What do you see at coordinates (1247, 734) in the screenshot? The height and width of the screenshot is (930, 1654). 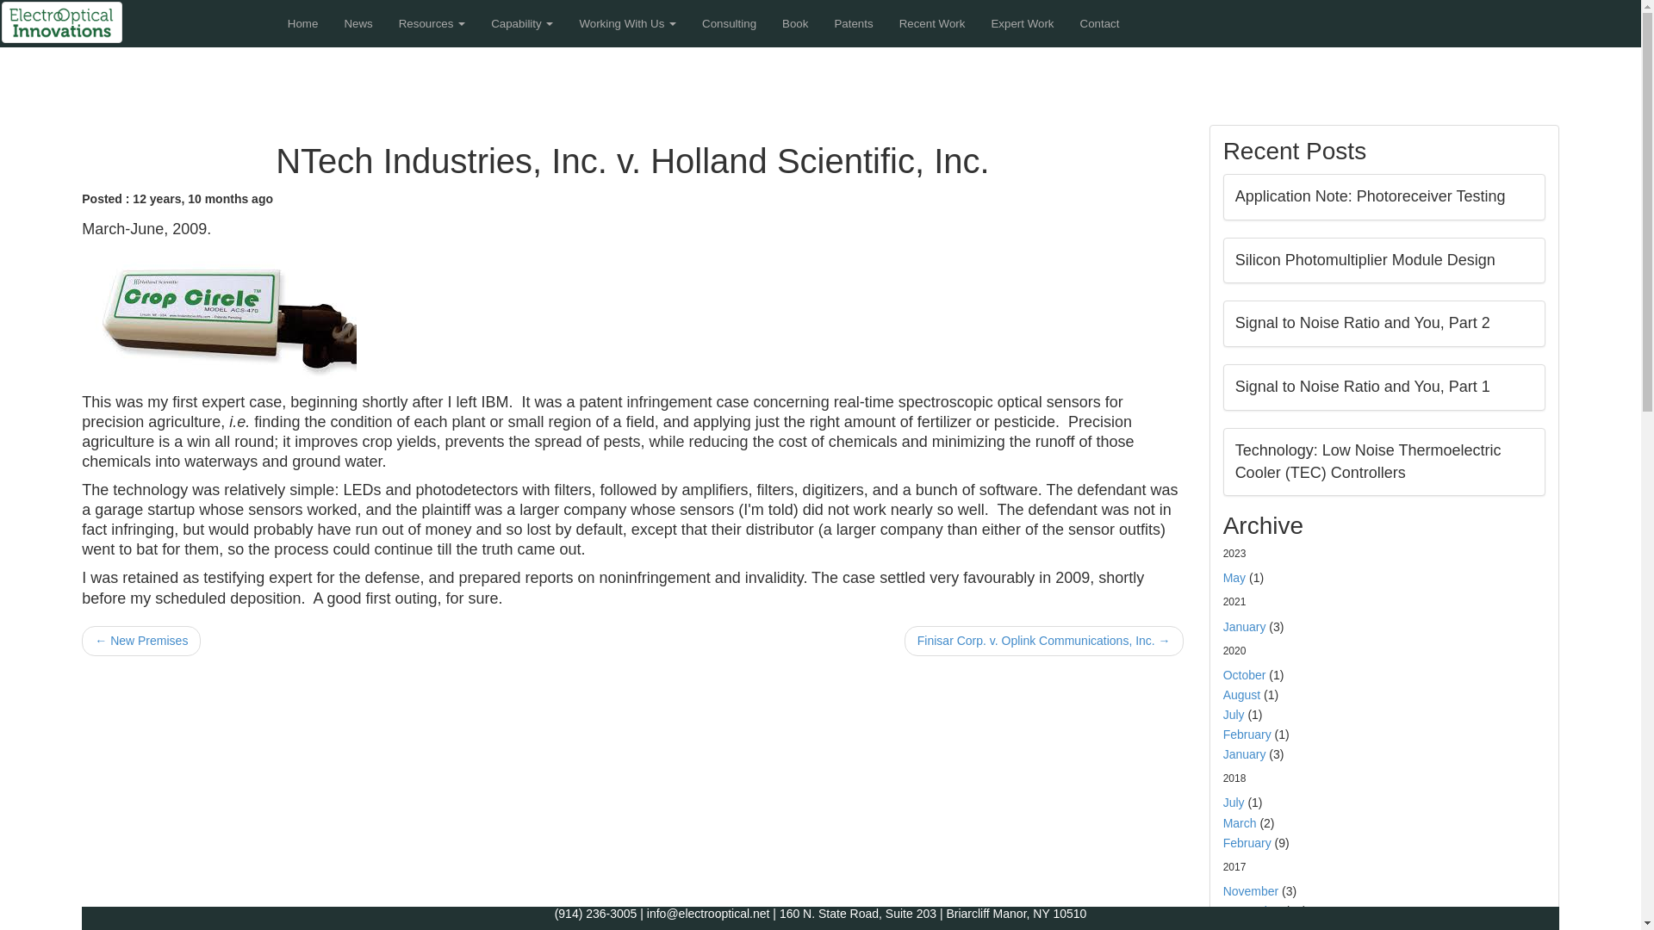 I see `February` at bounding box center [1247, 734].